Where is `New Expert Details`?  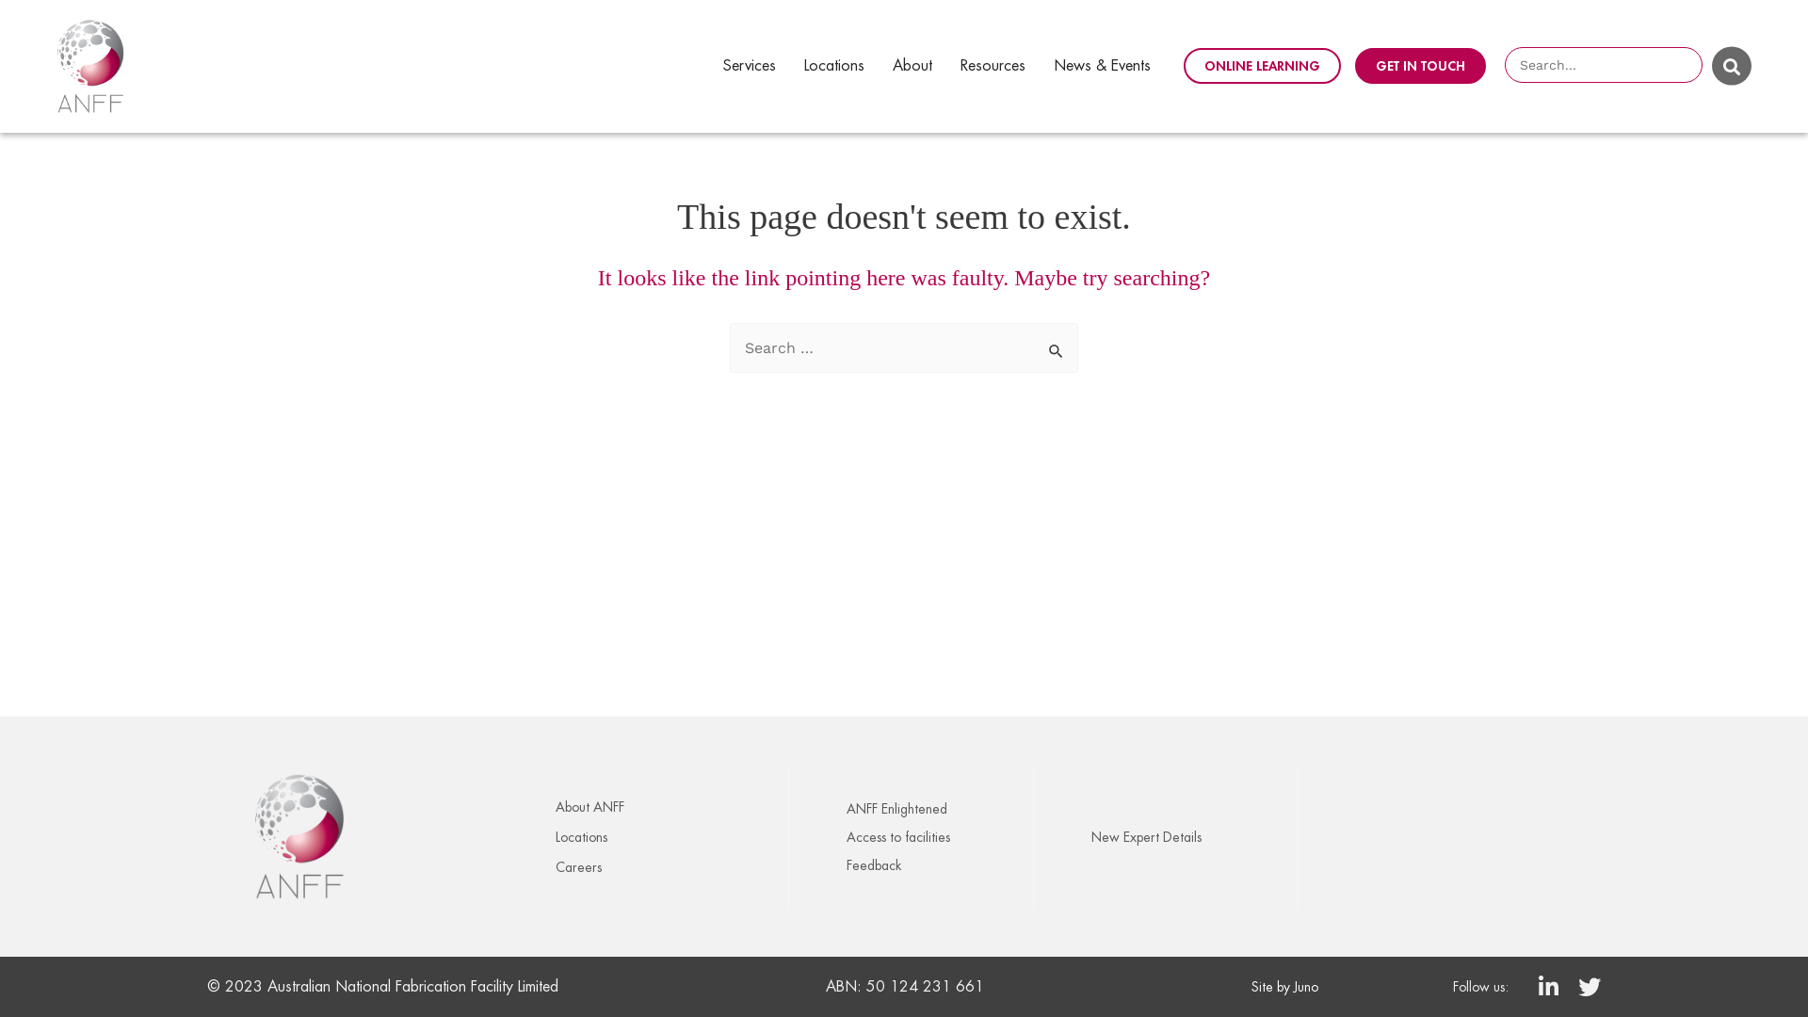
New Expert Details is located at coordinates (1189, 837).